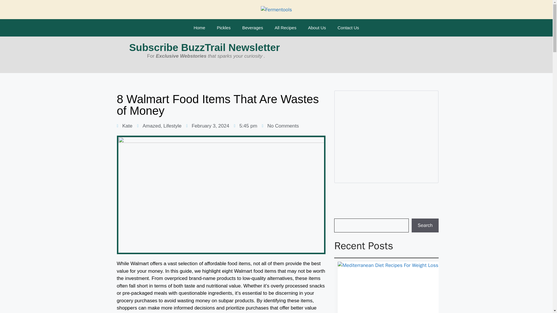  Describe the element at coordinates (285, 28) in the screenshot. I see `All Recipes` at that location.